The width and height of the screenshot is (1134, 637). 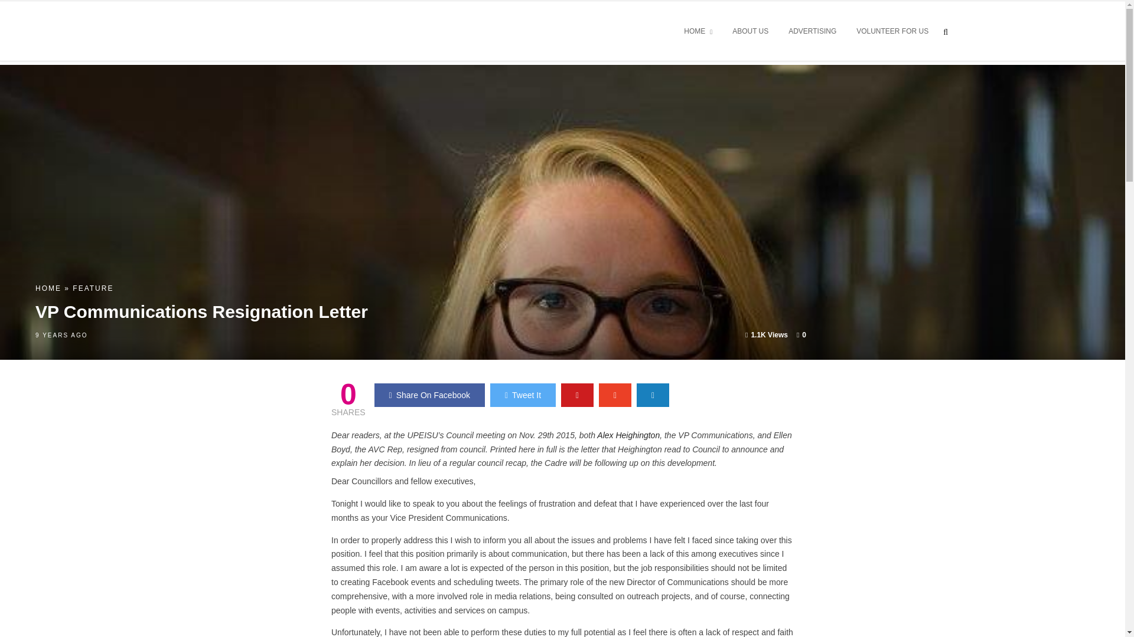 What do you see at coordinates (522, 395) in the screenshot?
I see `Share On Twitter` at bounding box center [522, 395].